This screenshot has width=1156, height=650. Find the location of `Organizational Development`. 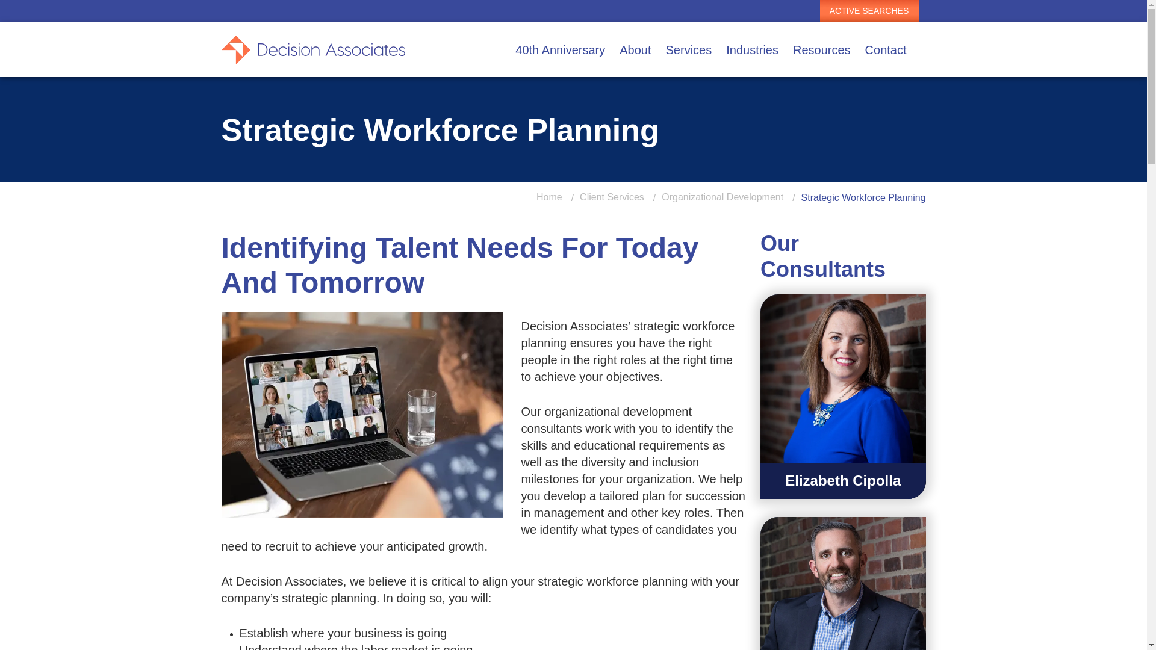

Organizational Development is located at coordinates (722, 197).